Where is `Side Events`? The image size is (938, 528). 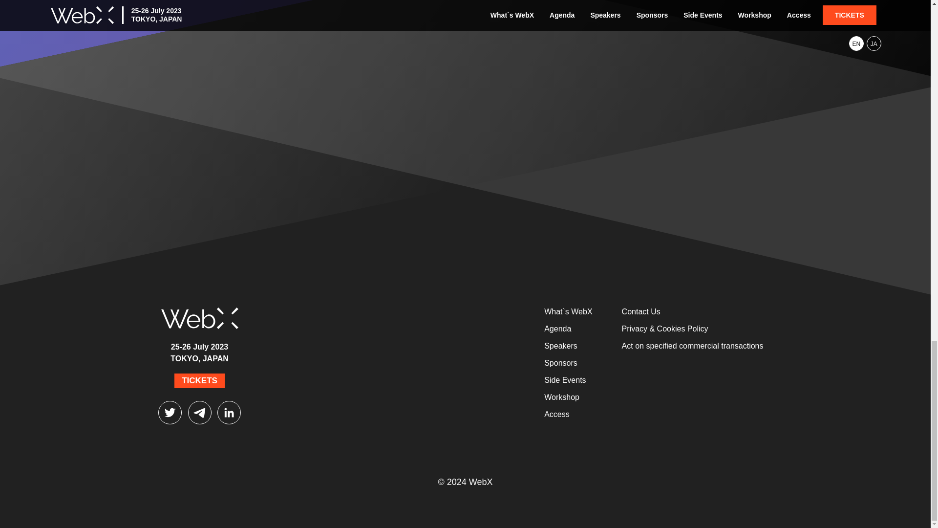
Side Events is located at coordinates (565, 380).